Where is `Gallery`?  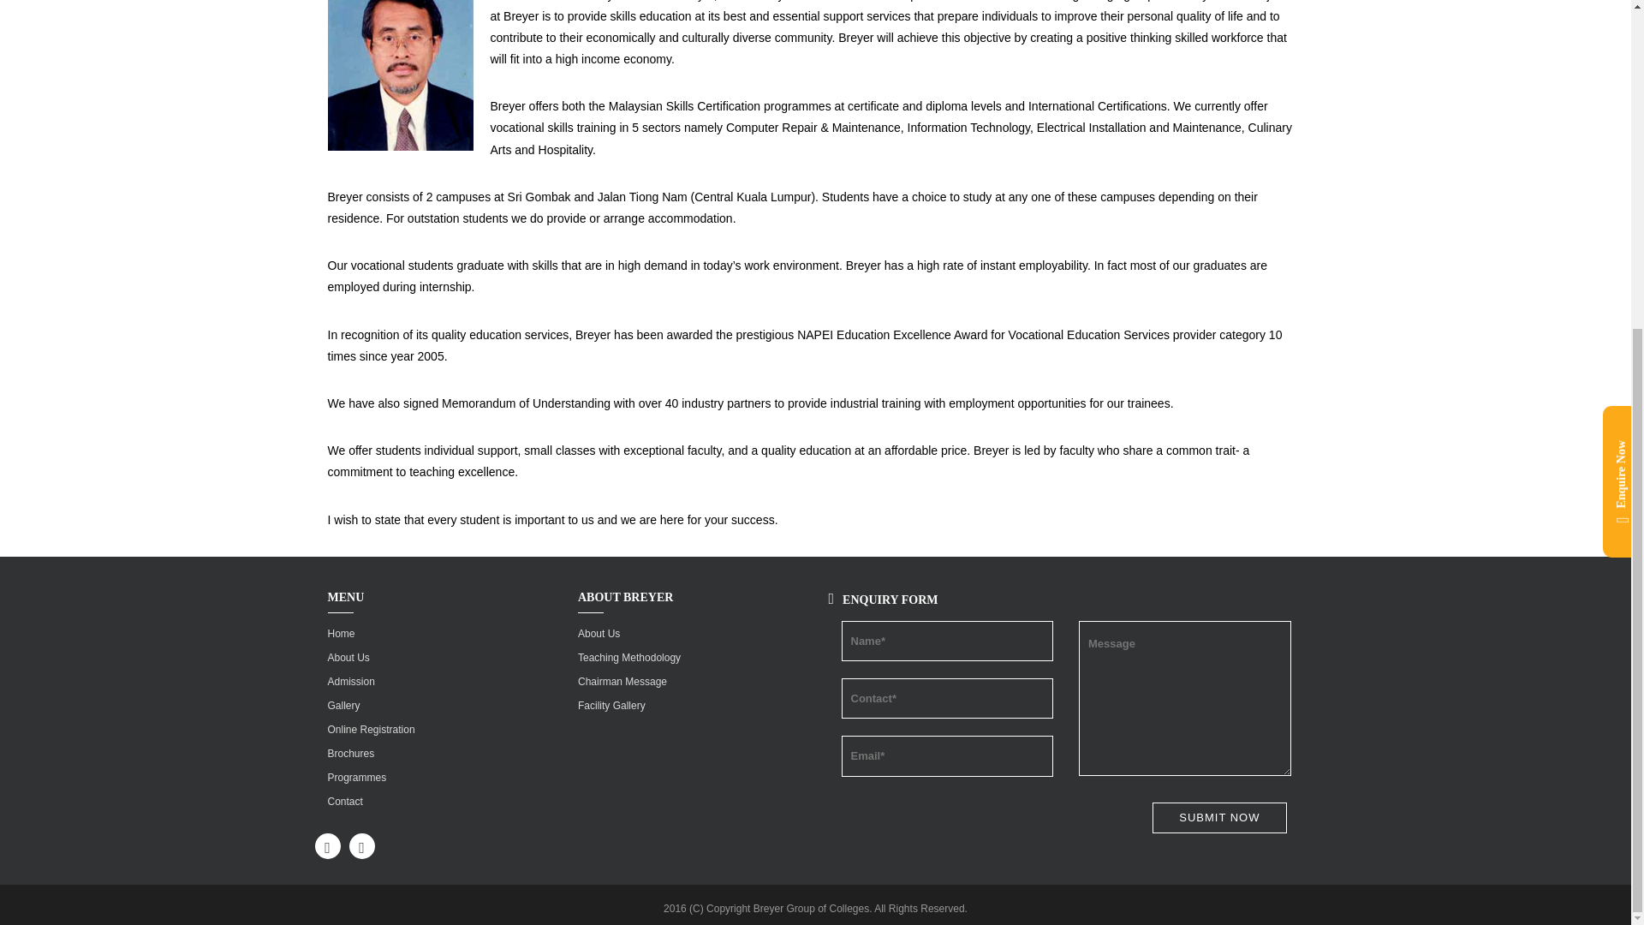 Gallery is located at coordinates (343, 705).